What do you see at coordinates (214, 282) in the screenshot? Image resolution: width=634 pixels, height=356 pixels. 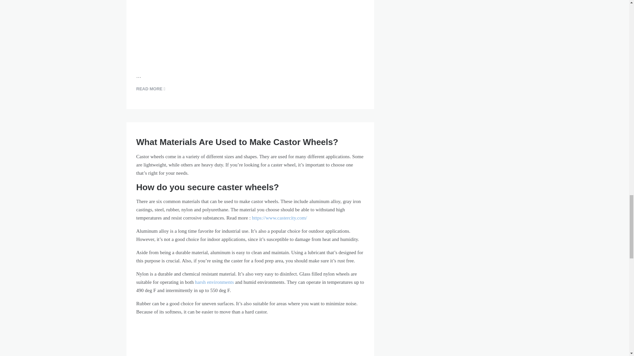 I see `harsh environments` at bounding box center [214, 282].